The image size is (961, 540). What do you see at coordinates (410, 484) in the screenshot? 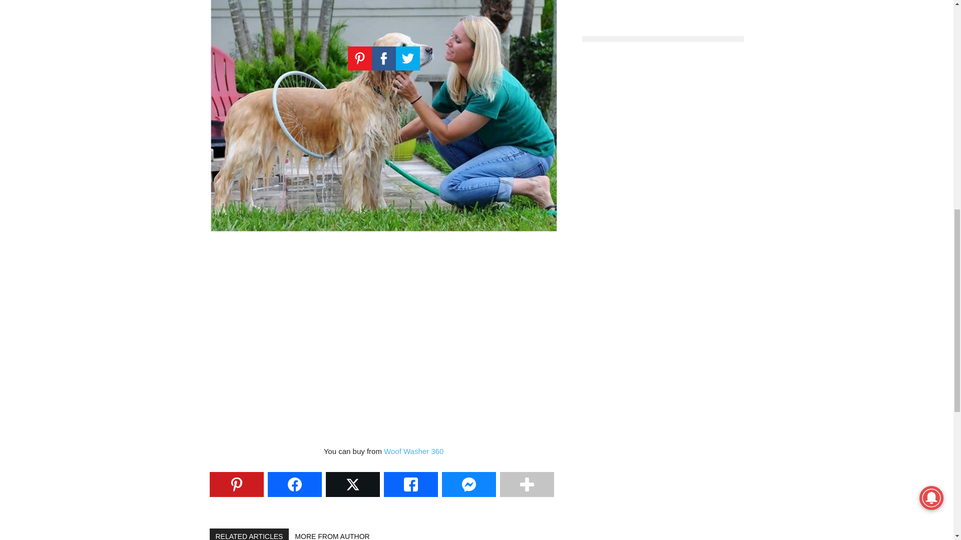
I see `Share on Like` at bounding box center [410, 484].